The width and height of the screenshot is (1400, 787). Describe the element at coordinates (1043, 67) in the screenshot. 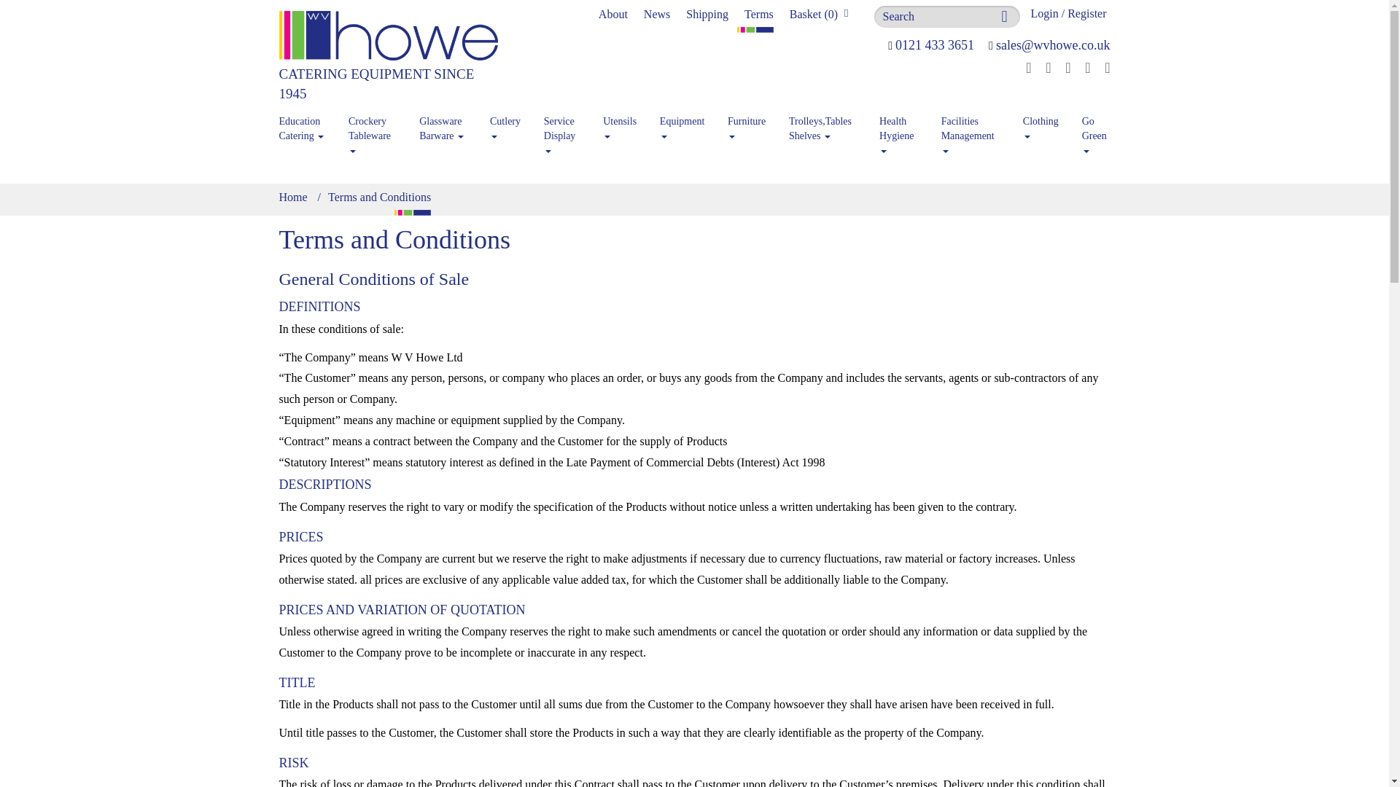

I see `twitter` at that location.